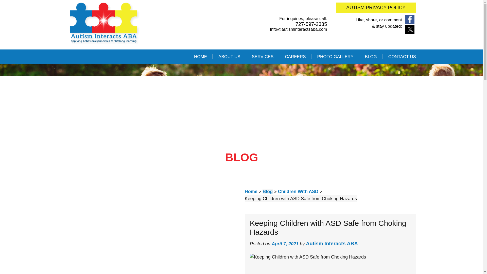 Image resolution: width=487 pixels, height=274 pixels. Describe the element at coordinates (298, 192) in the screenshot. I see `Go to the Children With ASD category archives.` at that location.